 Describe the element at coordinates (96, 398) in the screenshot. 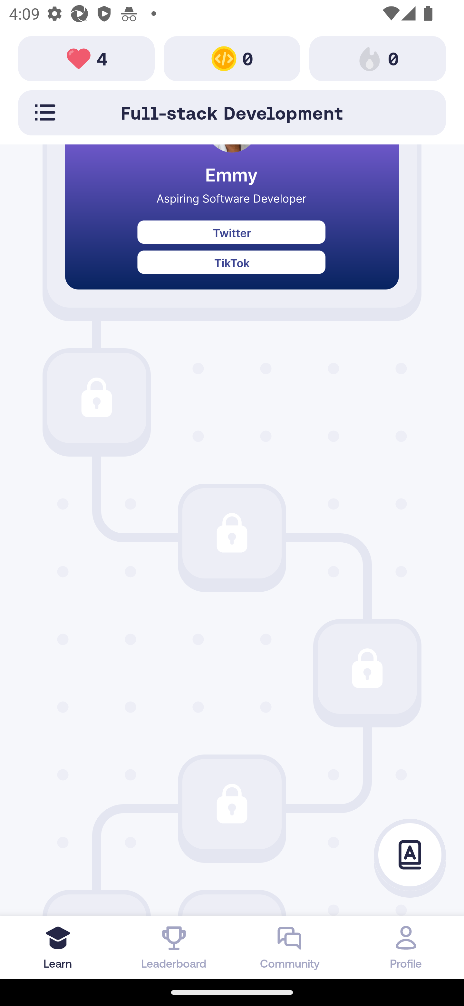

I see `Path Icon` at that location.